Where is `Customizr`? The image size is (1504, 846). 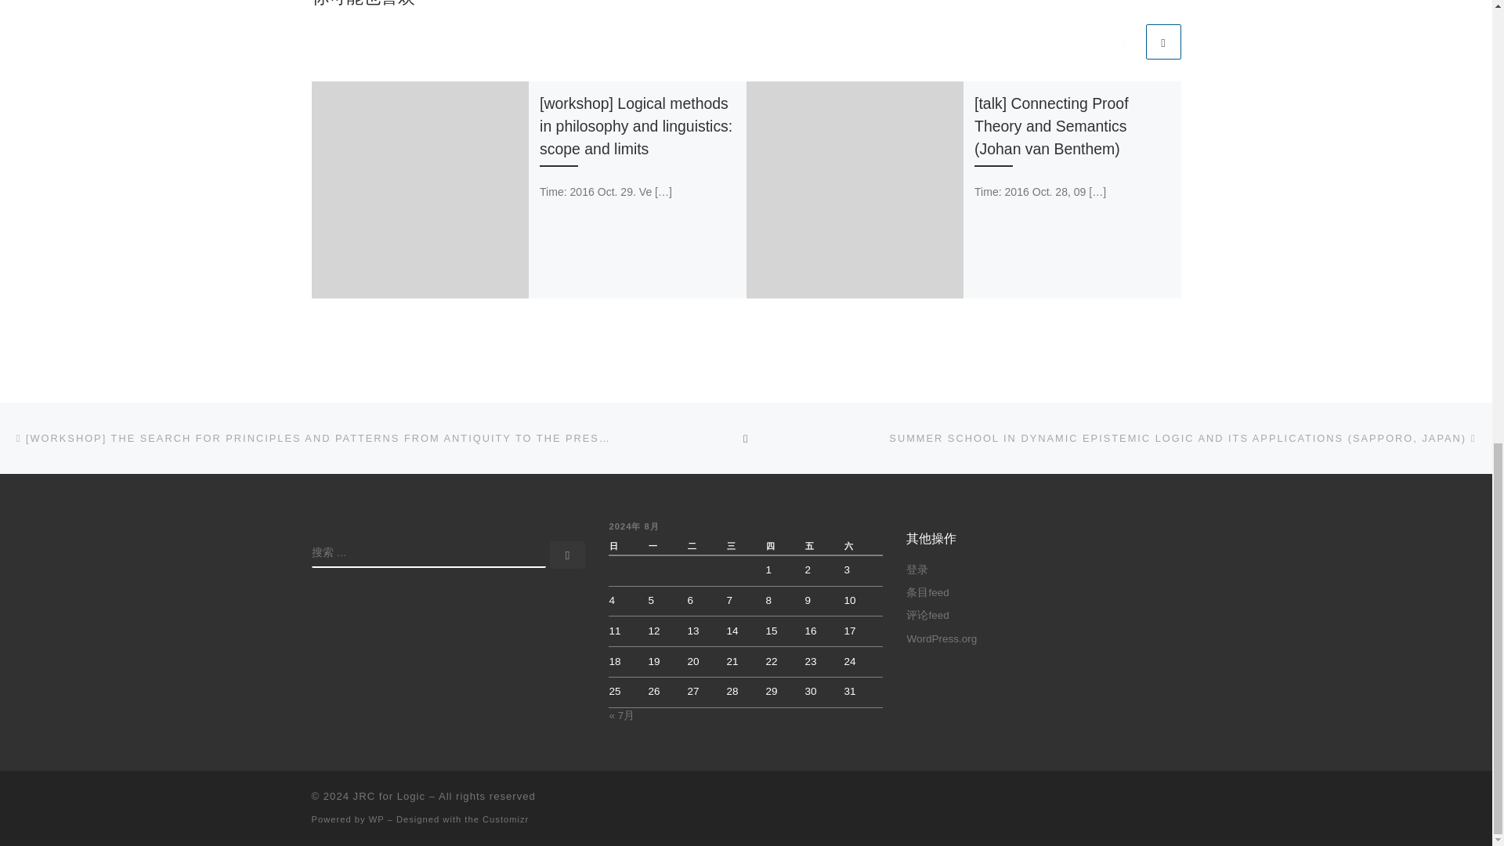
Customizr is located at coordinates (506, 819).